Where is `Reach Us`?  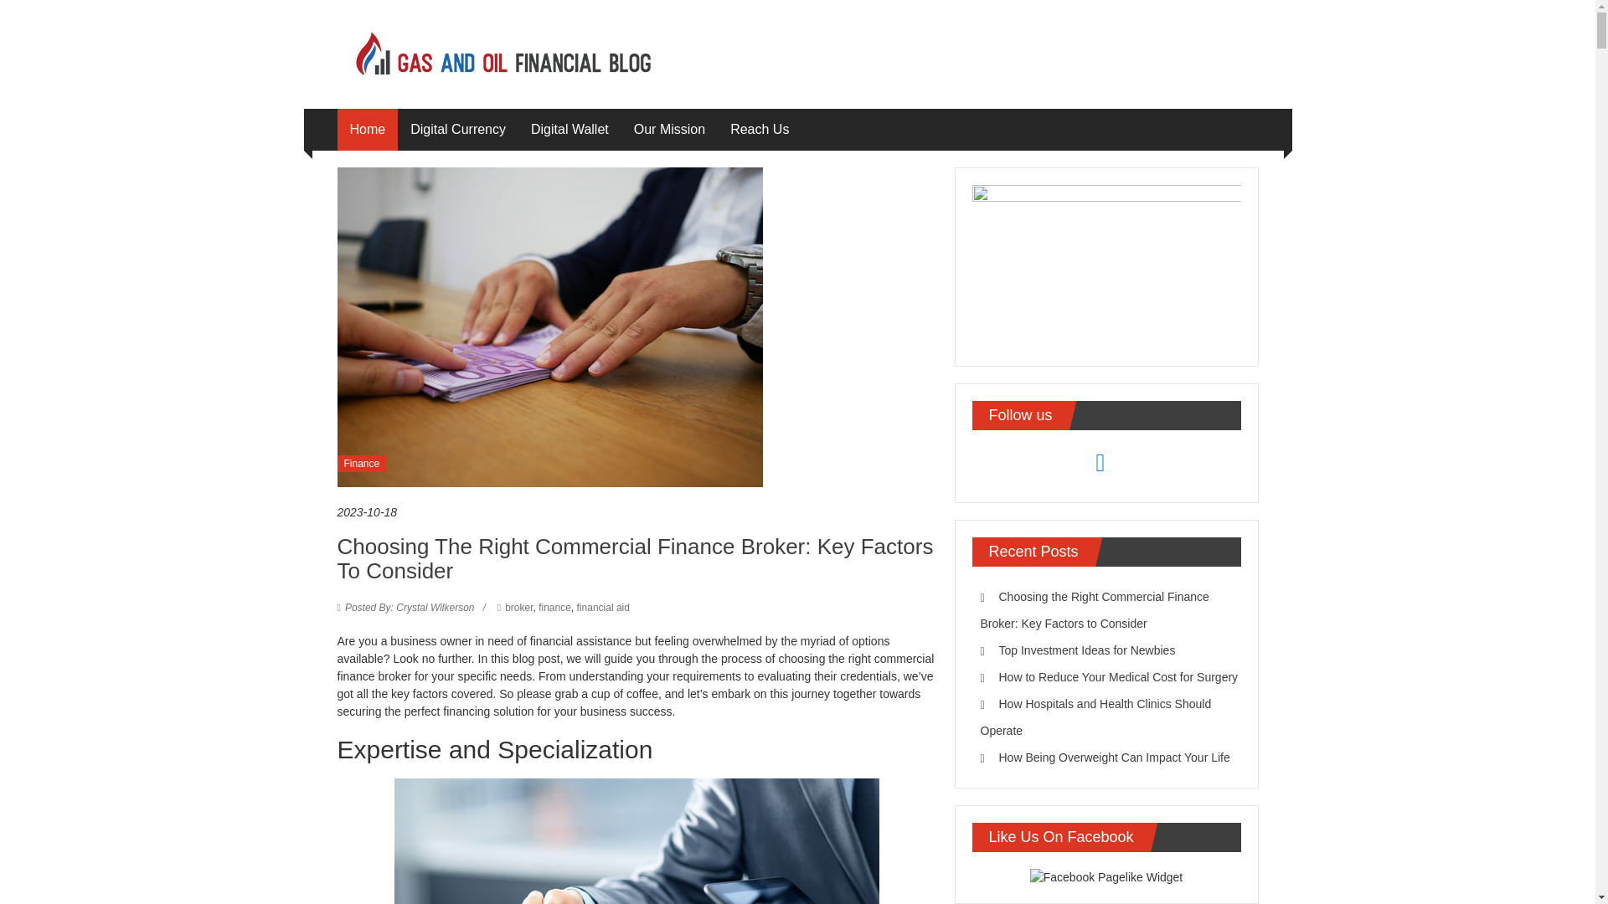
Reach Us is located at coordinates (759, 129).